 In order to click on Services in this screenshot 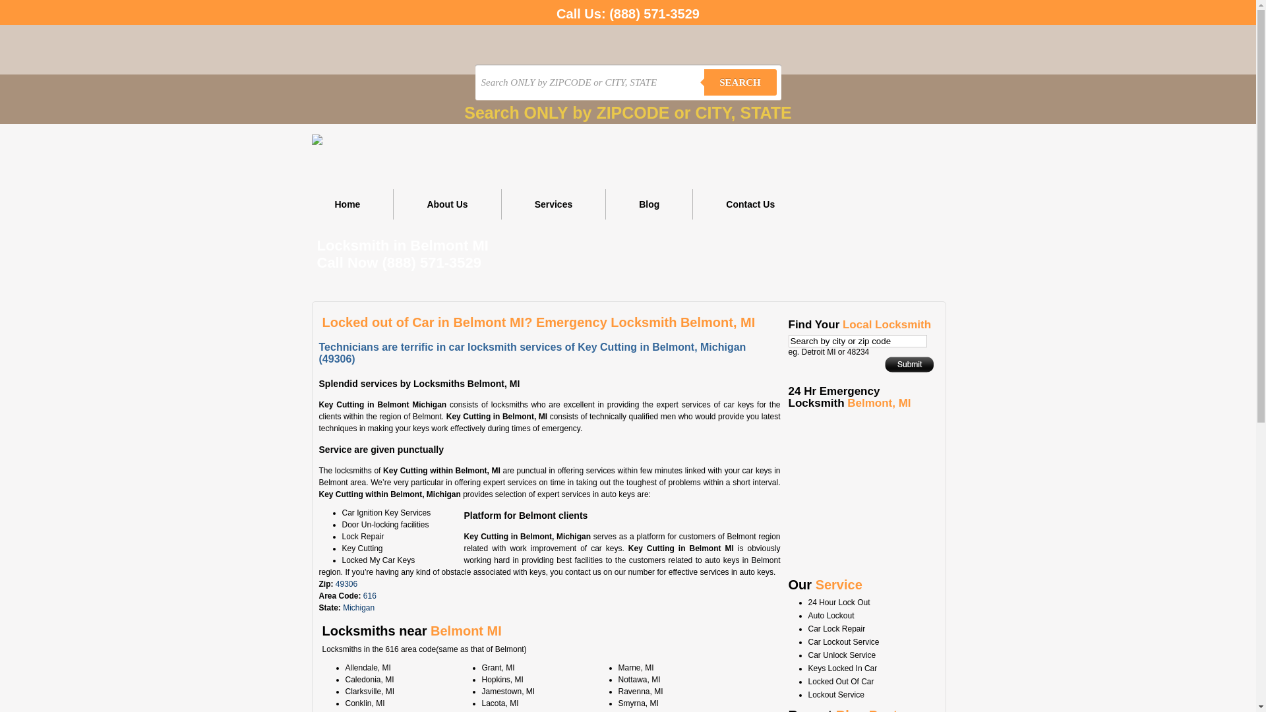, I will do `click(554, 204)`.